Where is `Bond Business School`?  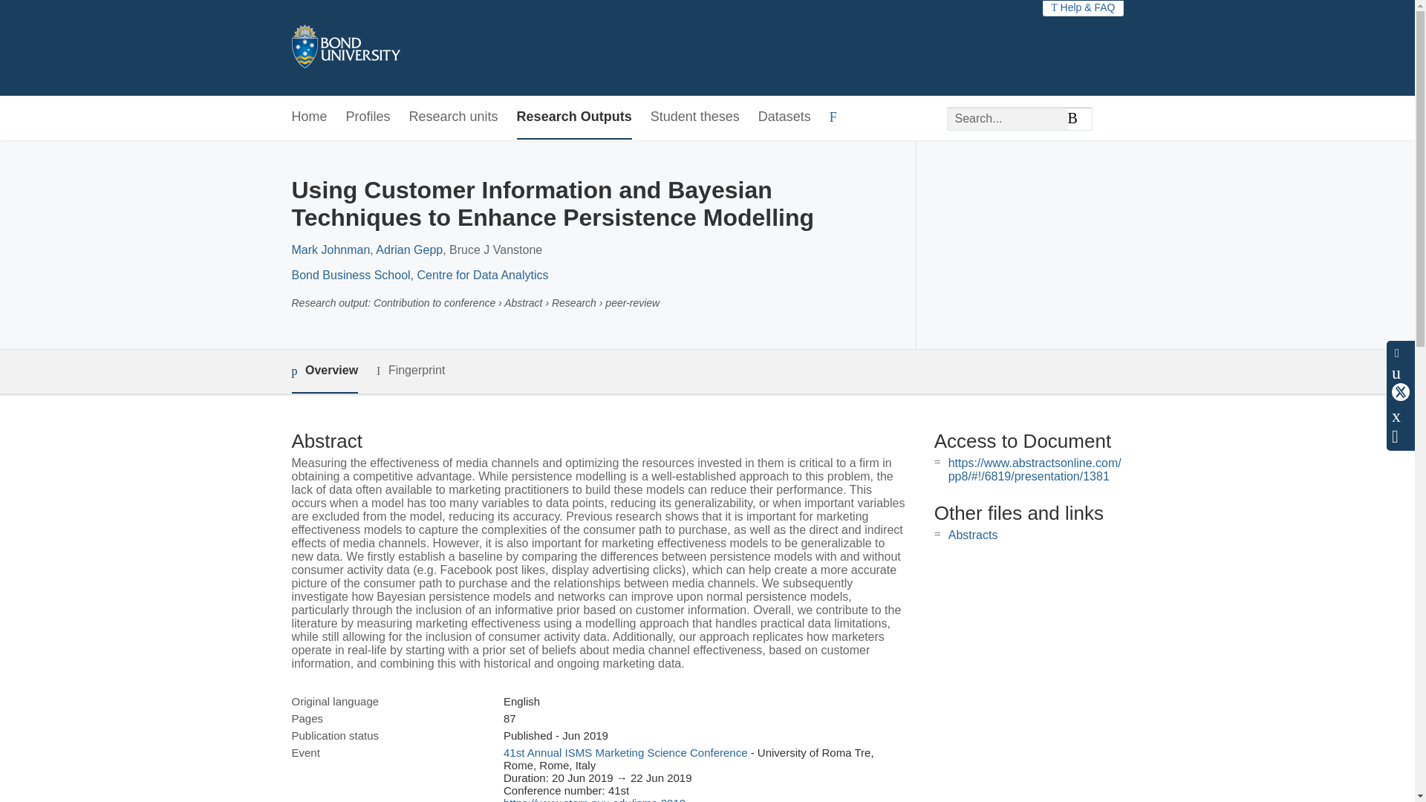
Bond Business School is located at coordinates (351, 275).